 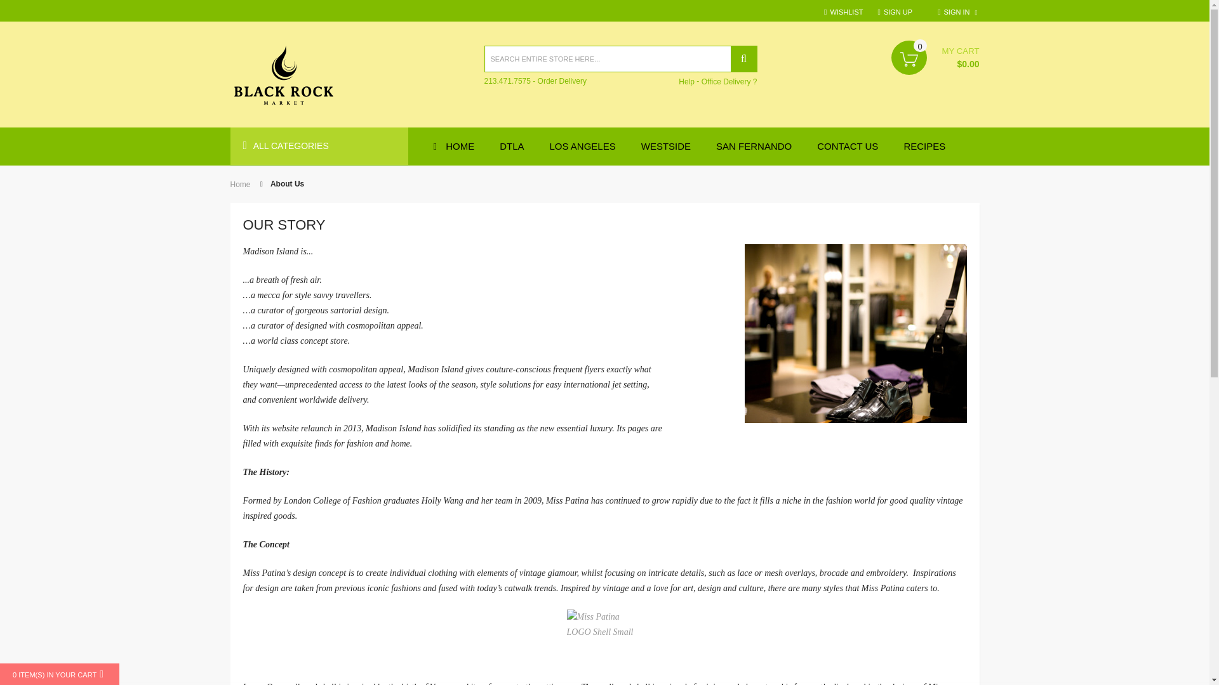 What do you see at coordinates (957, 12) in the screenshot?
I see `SIGN IN` at bounding box center [957, 12].